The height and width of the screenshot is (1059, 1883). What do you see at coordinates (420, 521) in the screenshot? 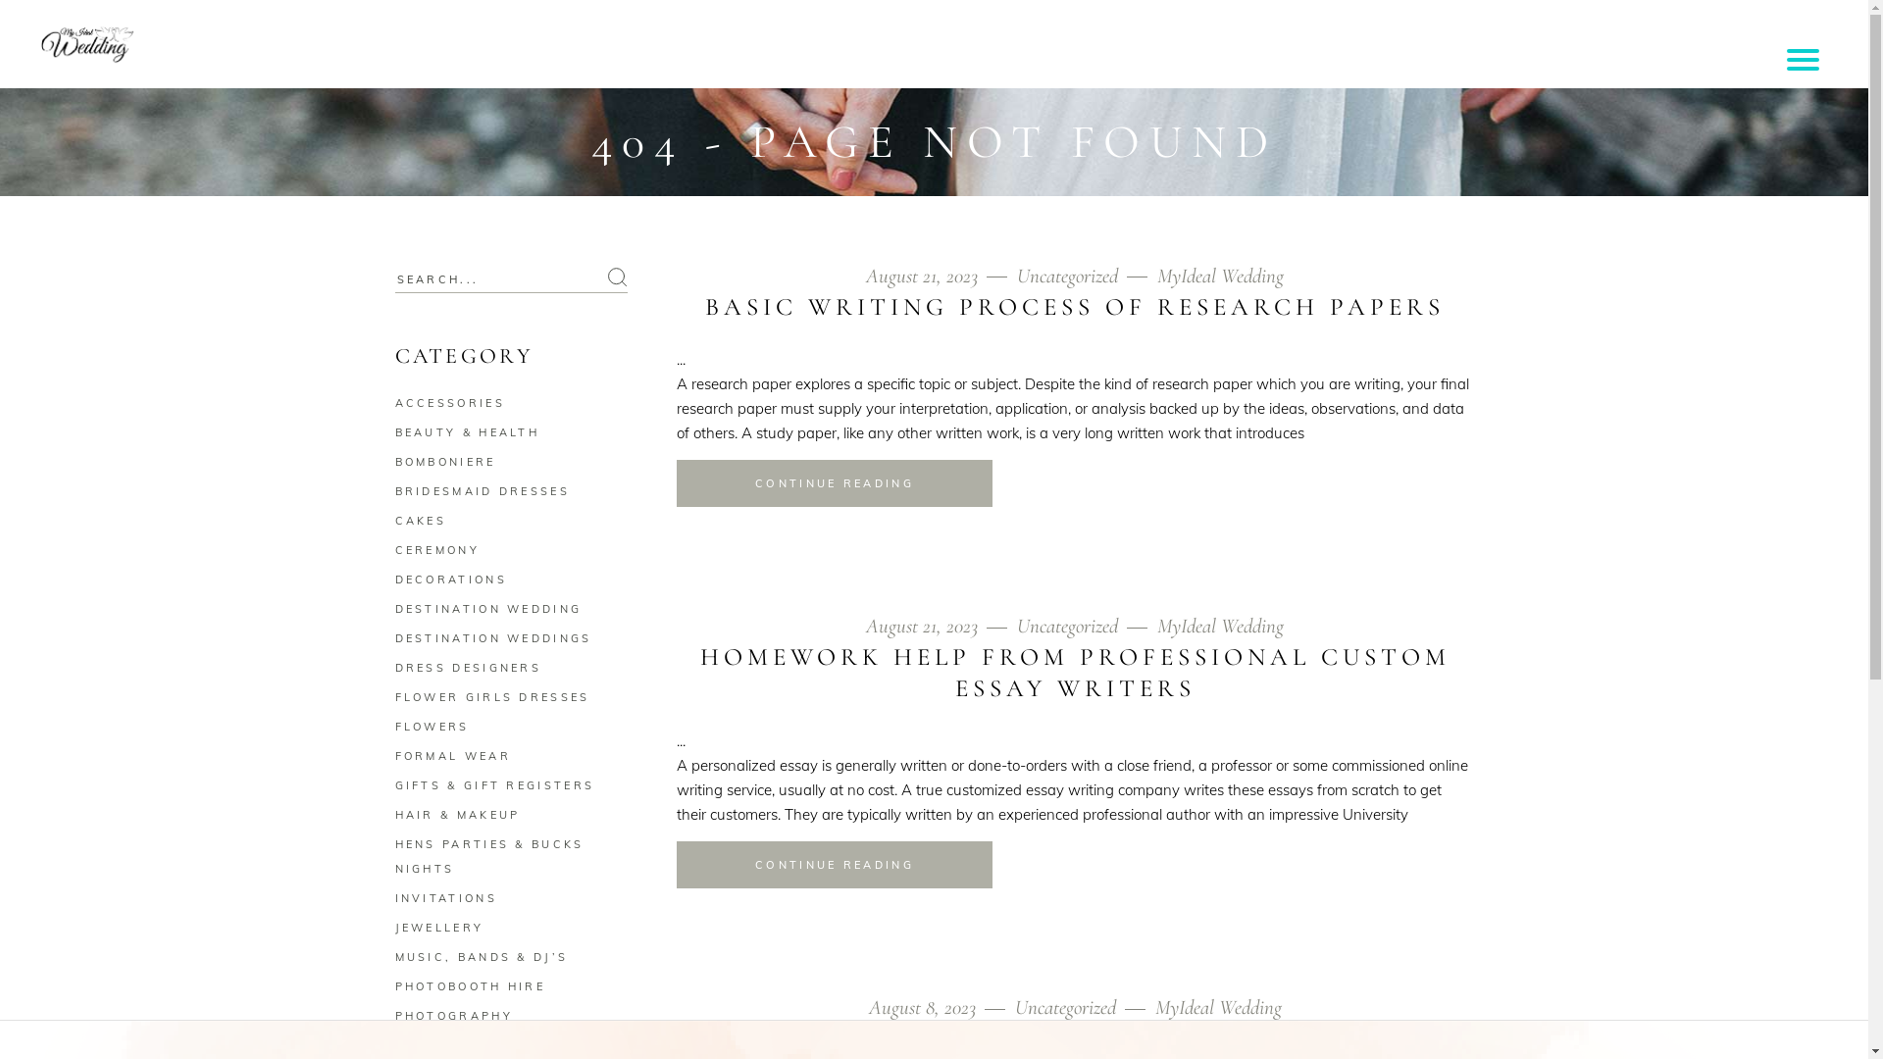
I see `CAKES` at bounding box center [420, 521].